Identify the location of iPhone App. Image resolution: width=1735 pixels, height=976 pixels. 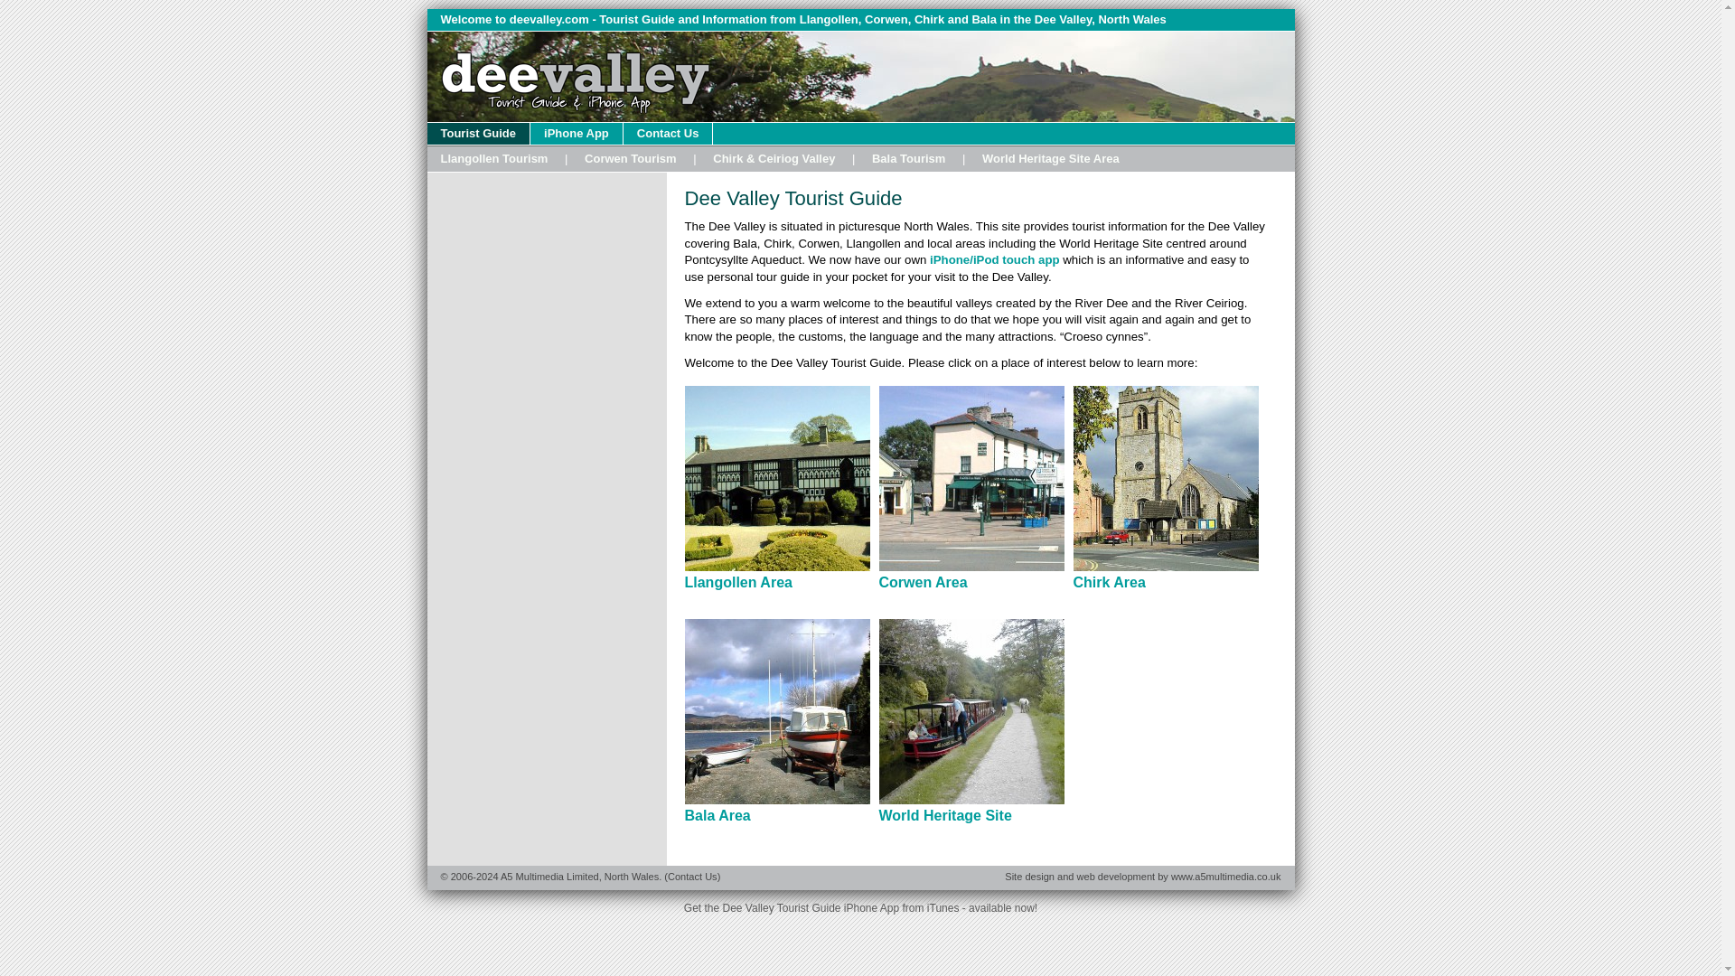
(577, 134).